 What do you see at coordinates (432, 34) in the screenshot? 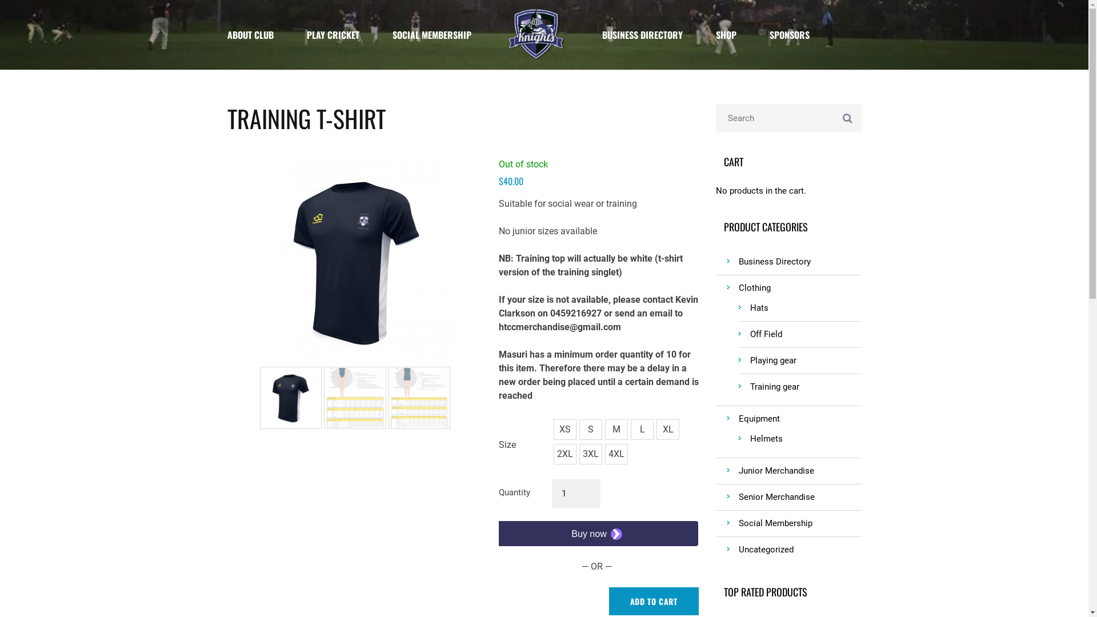
I see `SOCIAL MEMBERSHIP` at bounding box center [432, 34].